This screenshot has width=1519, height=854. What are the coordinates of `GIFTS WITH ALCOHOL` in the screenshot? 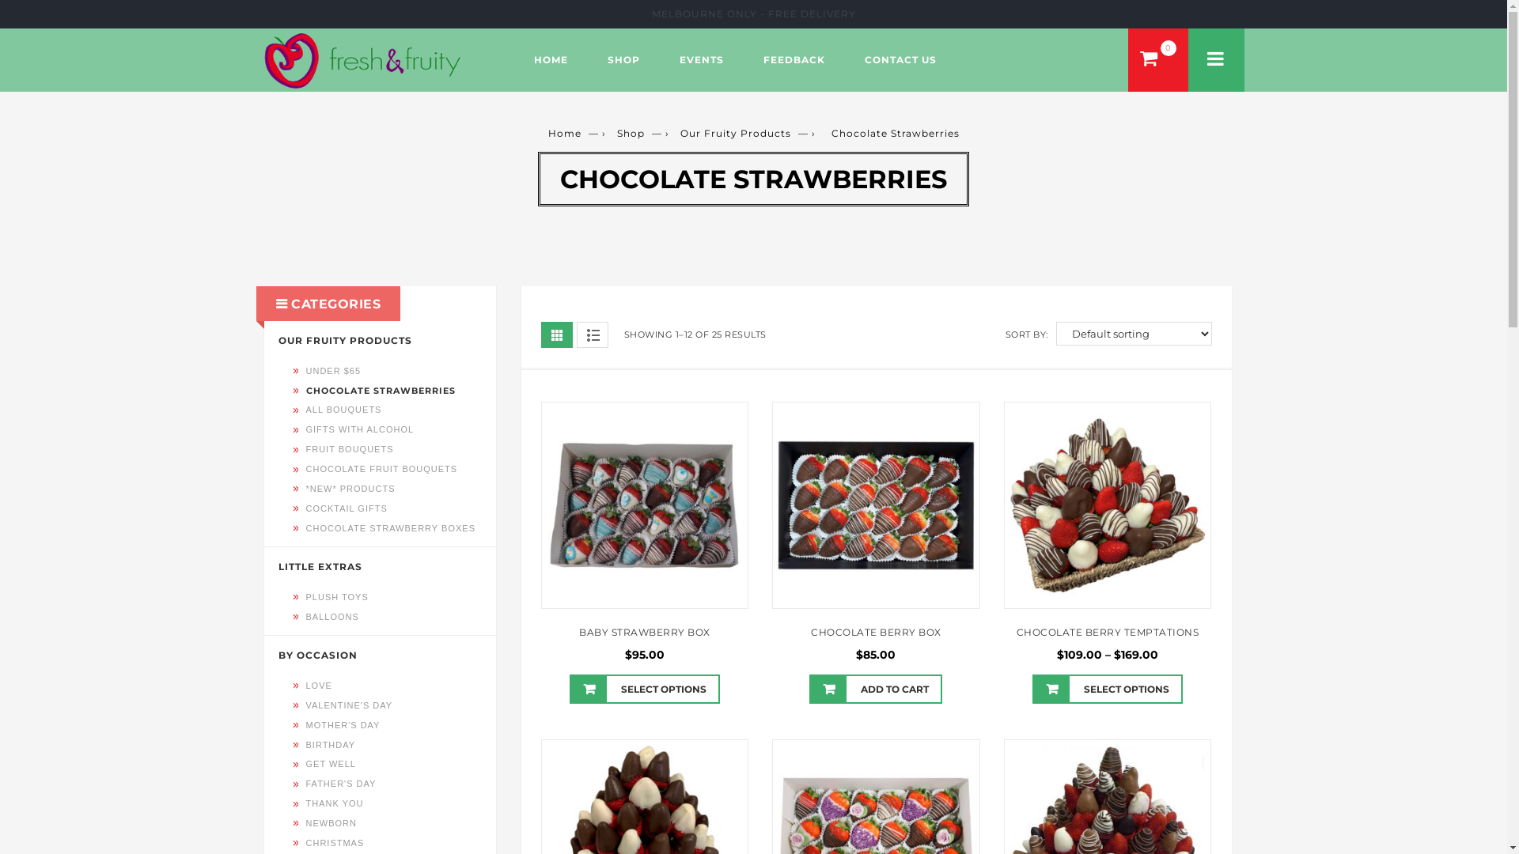 It's located at (361, 430).